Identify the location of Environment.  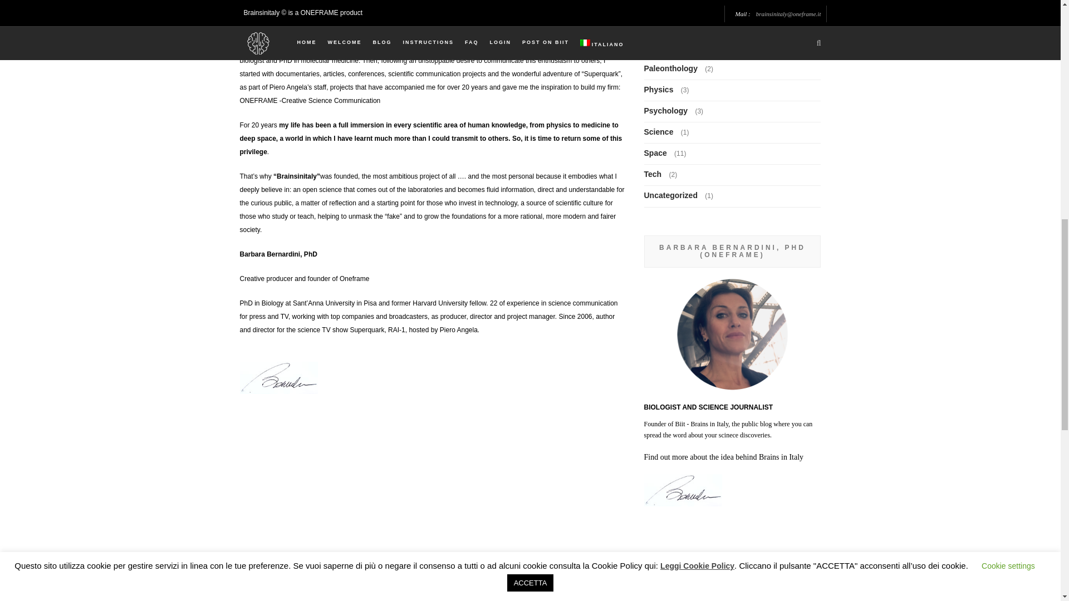
(670, 4).